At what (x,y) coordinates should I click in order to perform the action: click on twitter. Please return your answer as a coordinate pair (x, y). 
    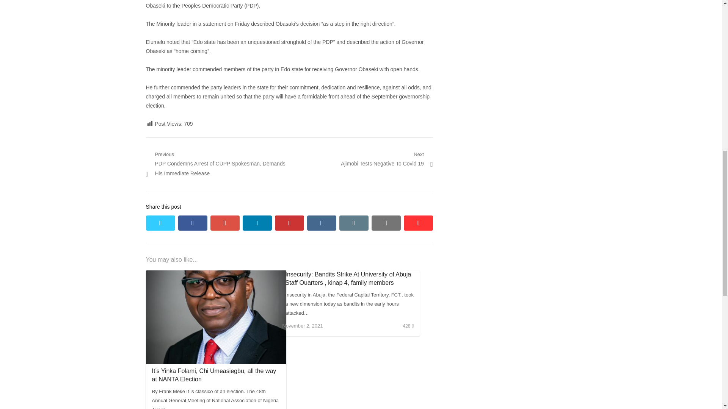
    Looking at the image, I should click on (160, 223).